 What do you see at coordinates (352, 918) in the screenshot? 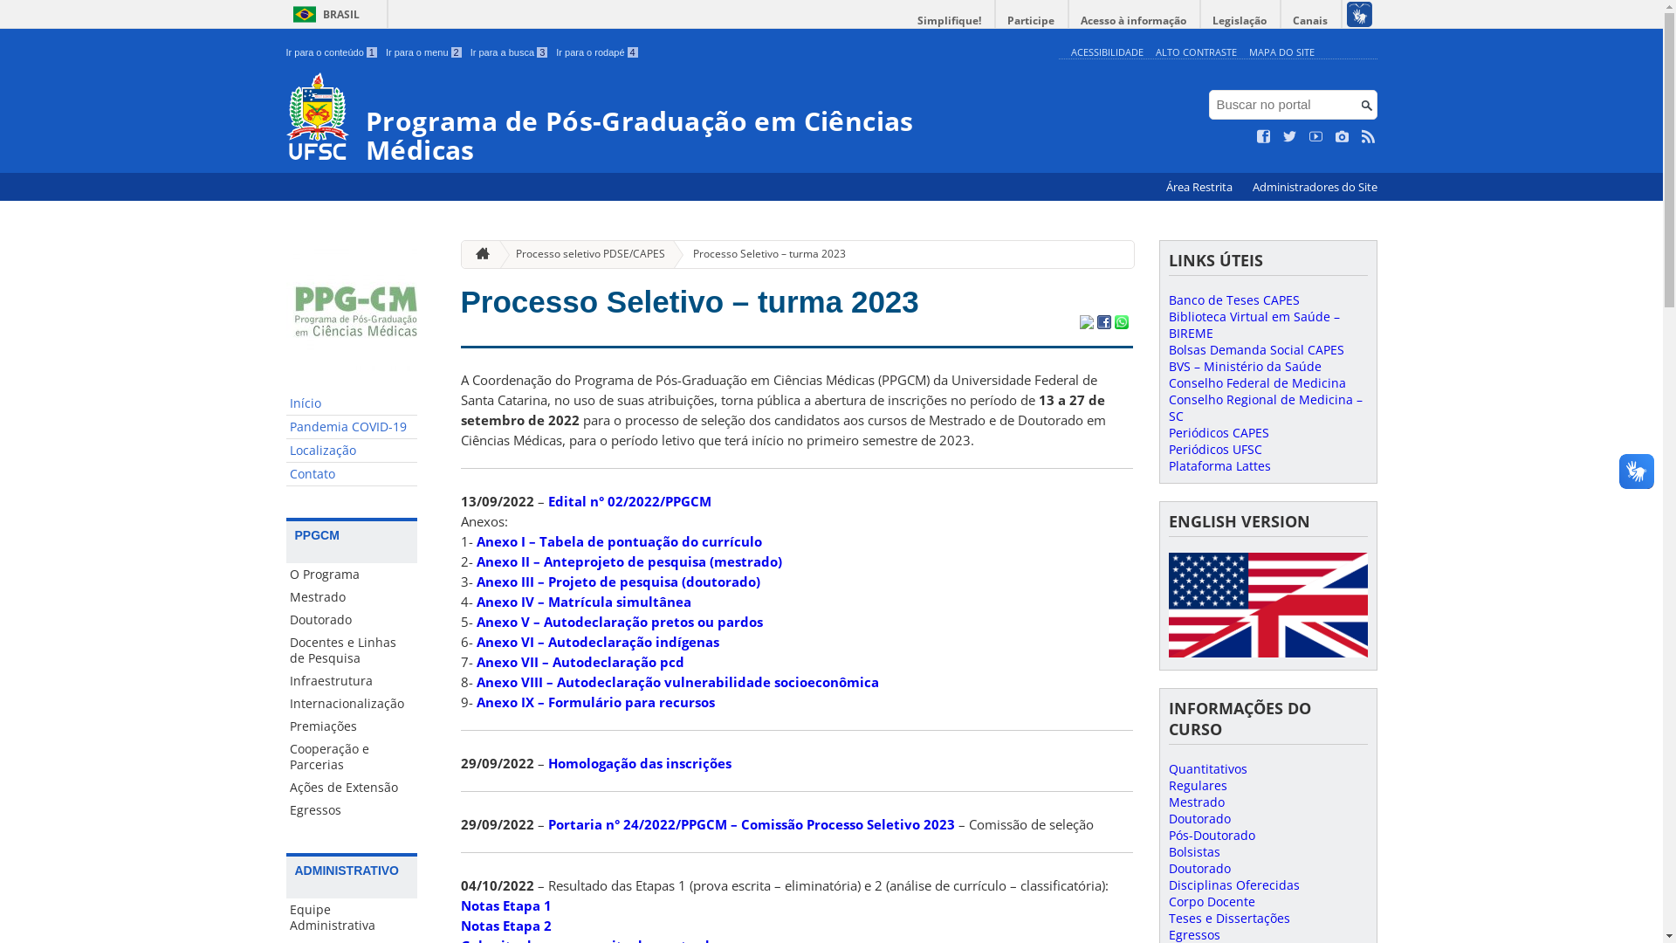
I see `Equipe Administrativa` at bounding box center [352, 918].